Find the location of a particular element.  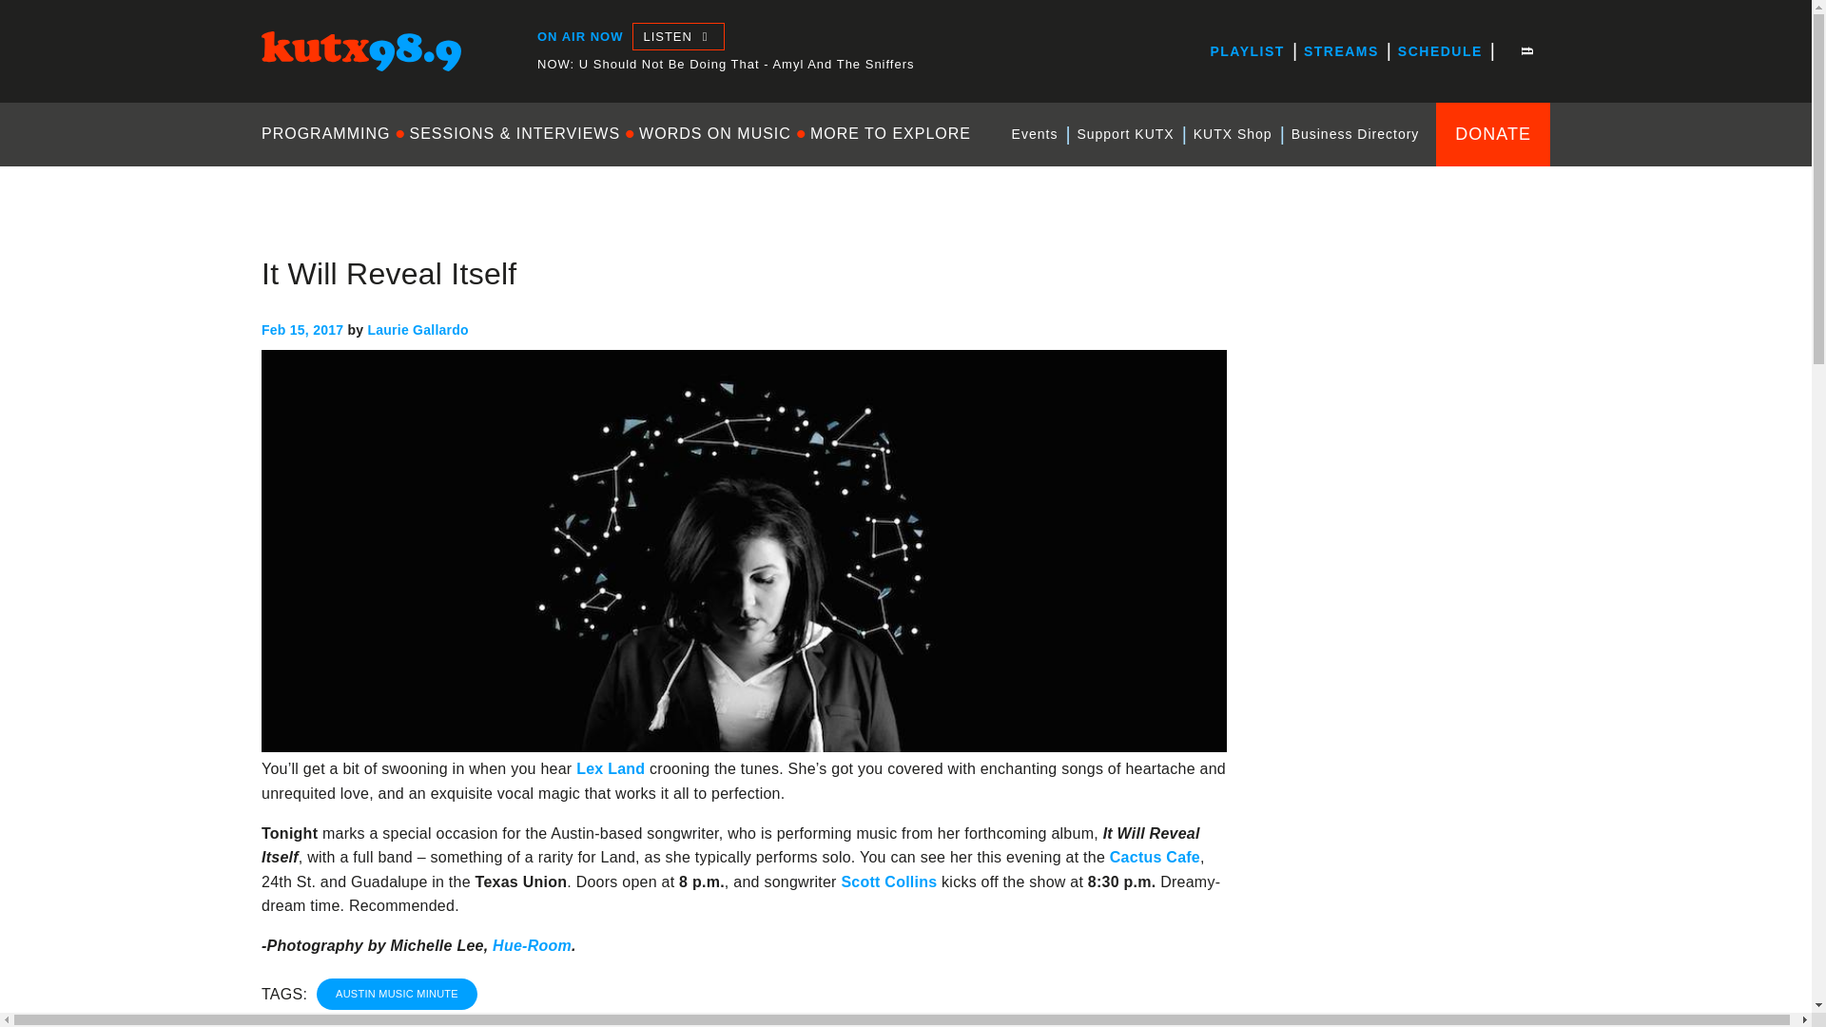

STREAMS is located at coordinates (1341, 51).